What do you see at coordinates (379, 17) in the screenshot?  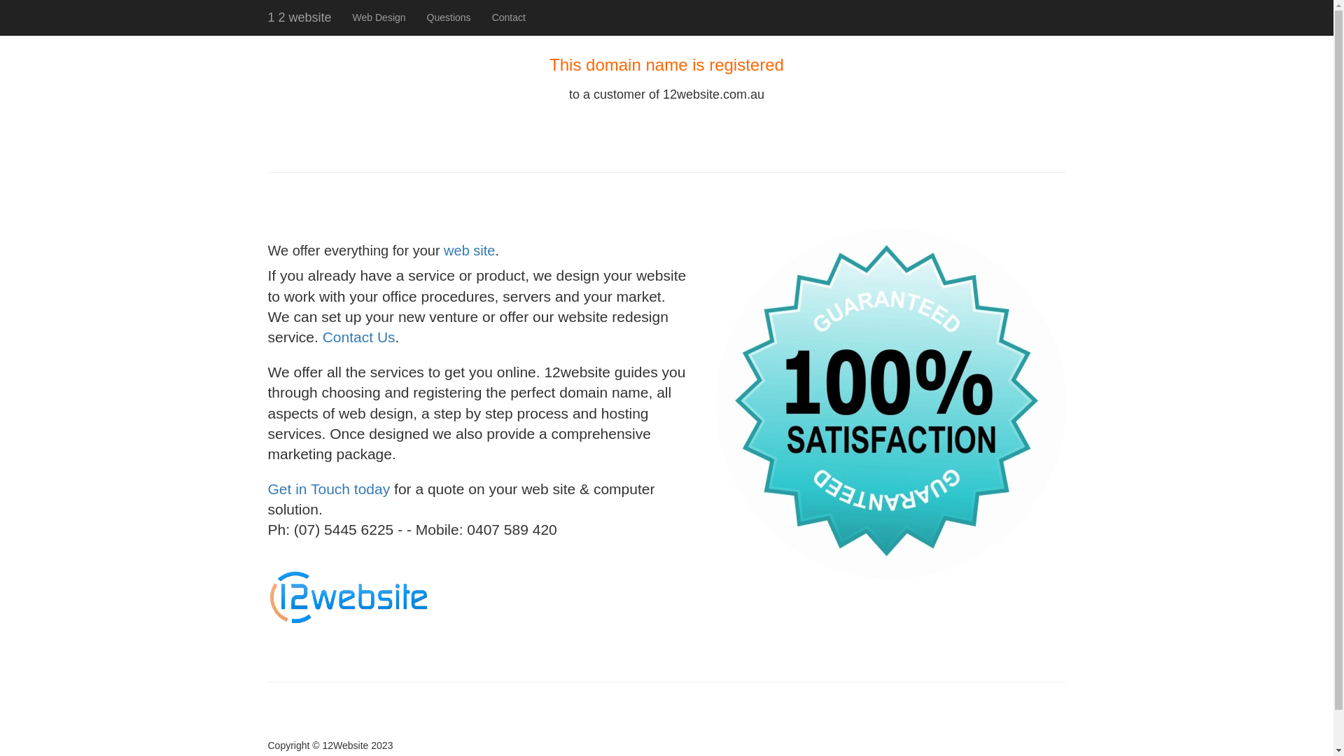 I see `Web Design` at bounding box center [379, 17].